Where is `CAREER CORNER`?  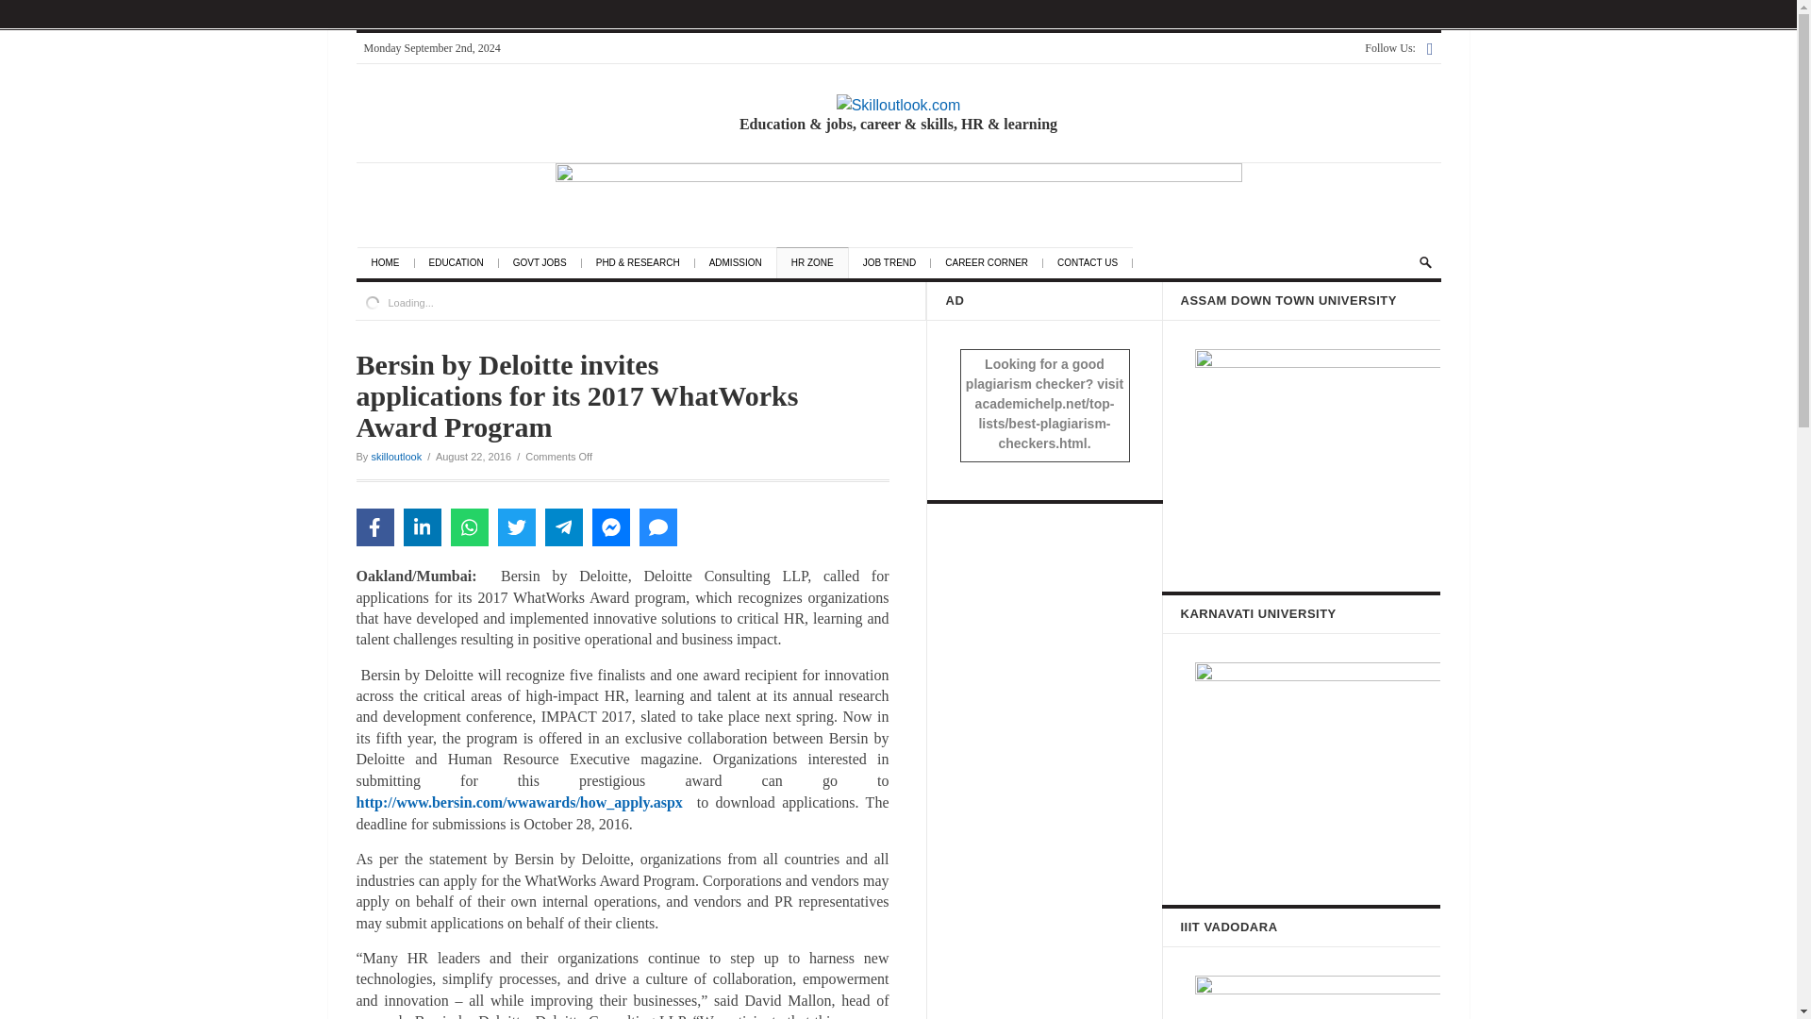 CAREER CORNER is located at coordinates (994, 263).